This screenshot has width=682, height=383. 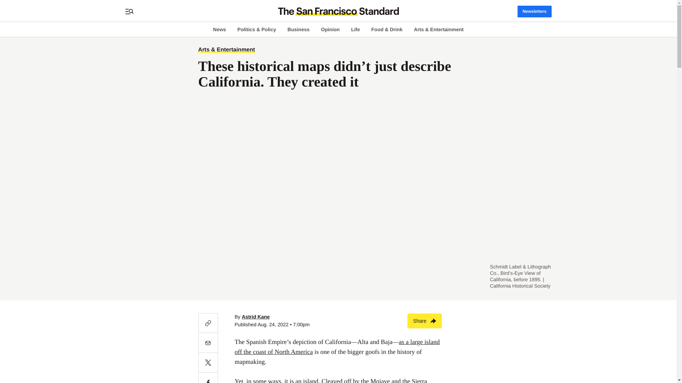 I want to click on Astrid Kane, so click(x=256, y=316).